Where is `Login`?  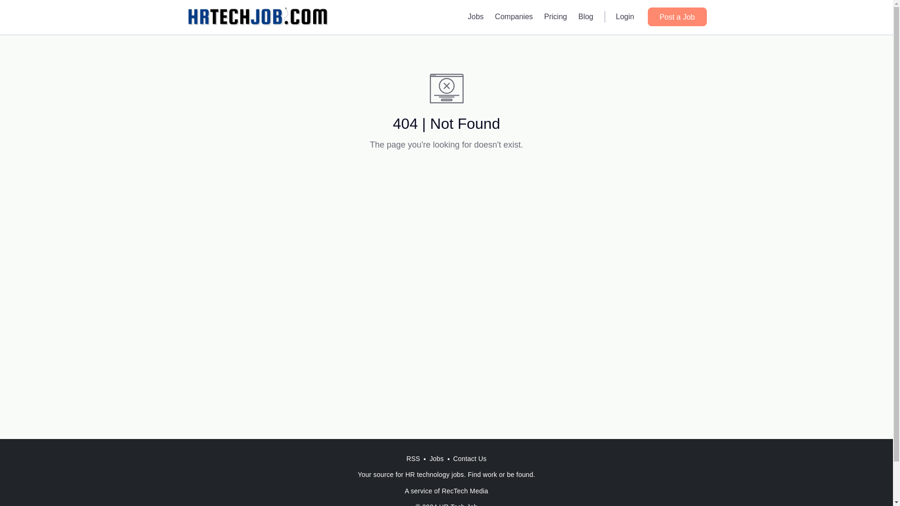
Login is located at coordinates (625, 16).